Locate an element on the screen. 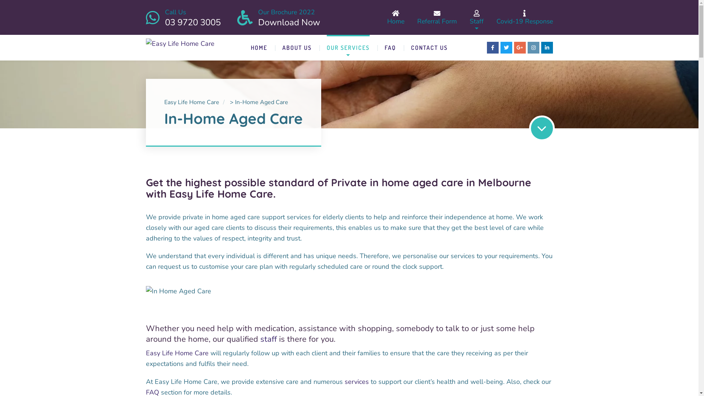 Image resolution: width=704 pixels, height=396 pixels. Covid-19 Response is located at coordinates (525, 18).